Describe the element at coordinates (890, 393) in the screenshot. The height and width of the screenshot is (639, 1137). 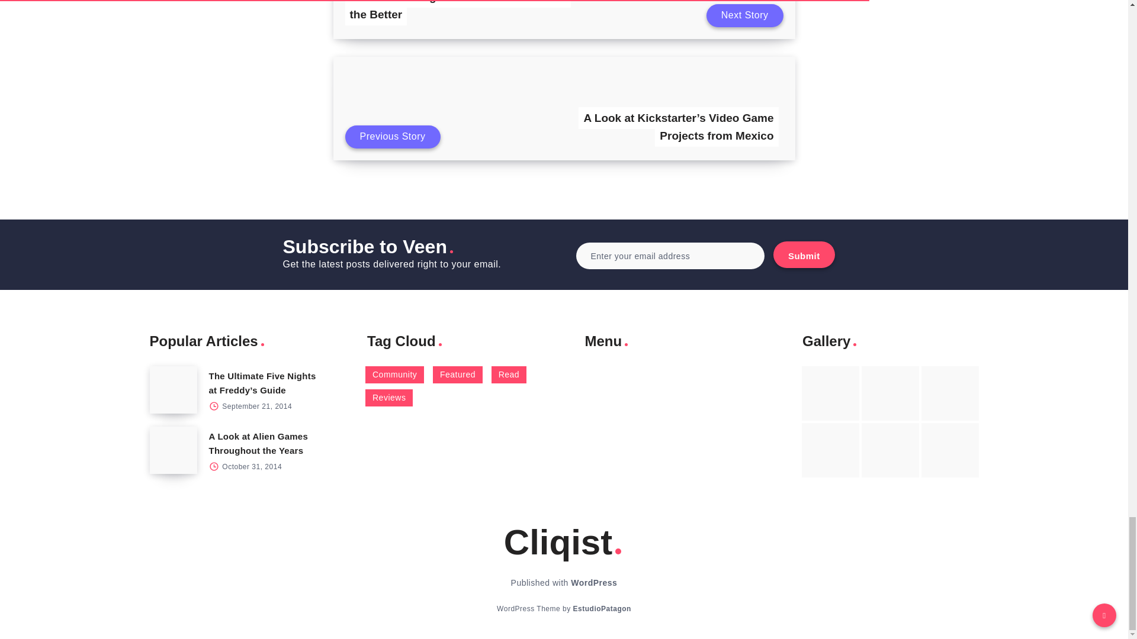
I see `Retro Camera` at that location.